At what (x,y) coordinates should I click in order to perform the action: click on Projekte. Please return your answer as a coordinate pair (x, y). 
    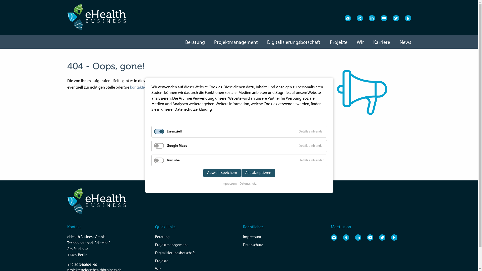
    Looking at the image, I should click on (339, 43).